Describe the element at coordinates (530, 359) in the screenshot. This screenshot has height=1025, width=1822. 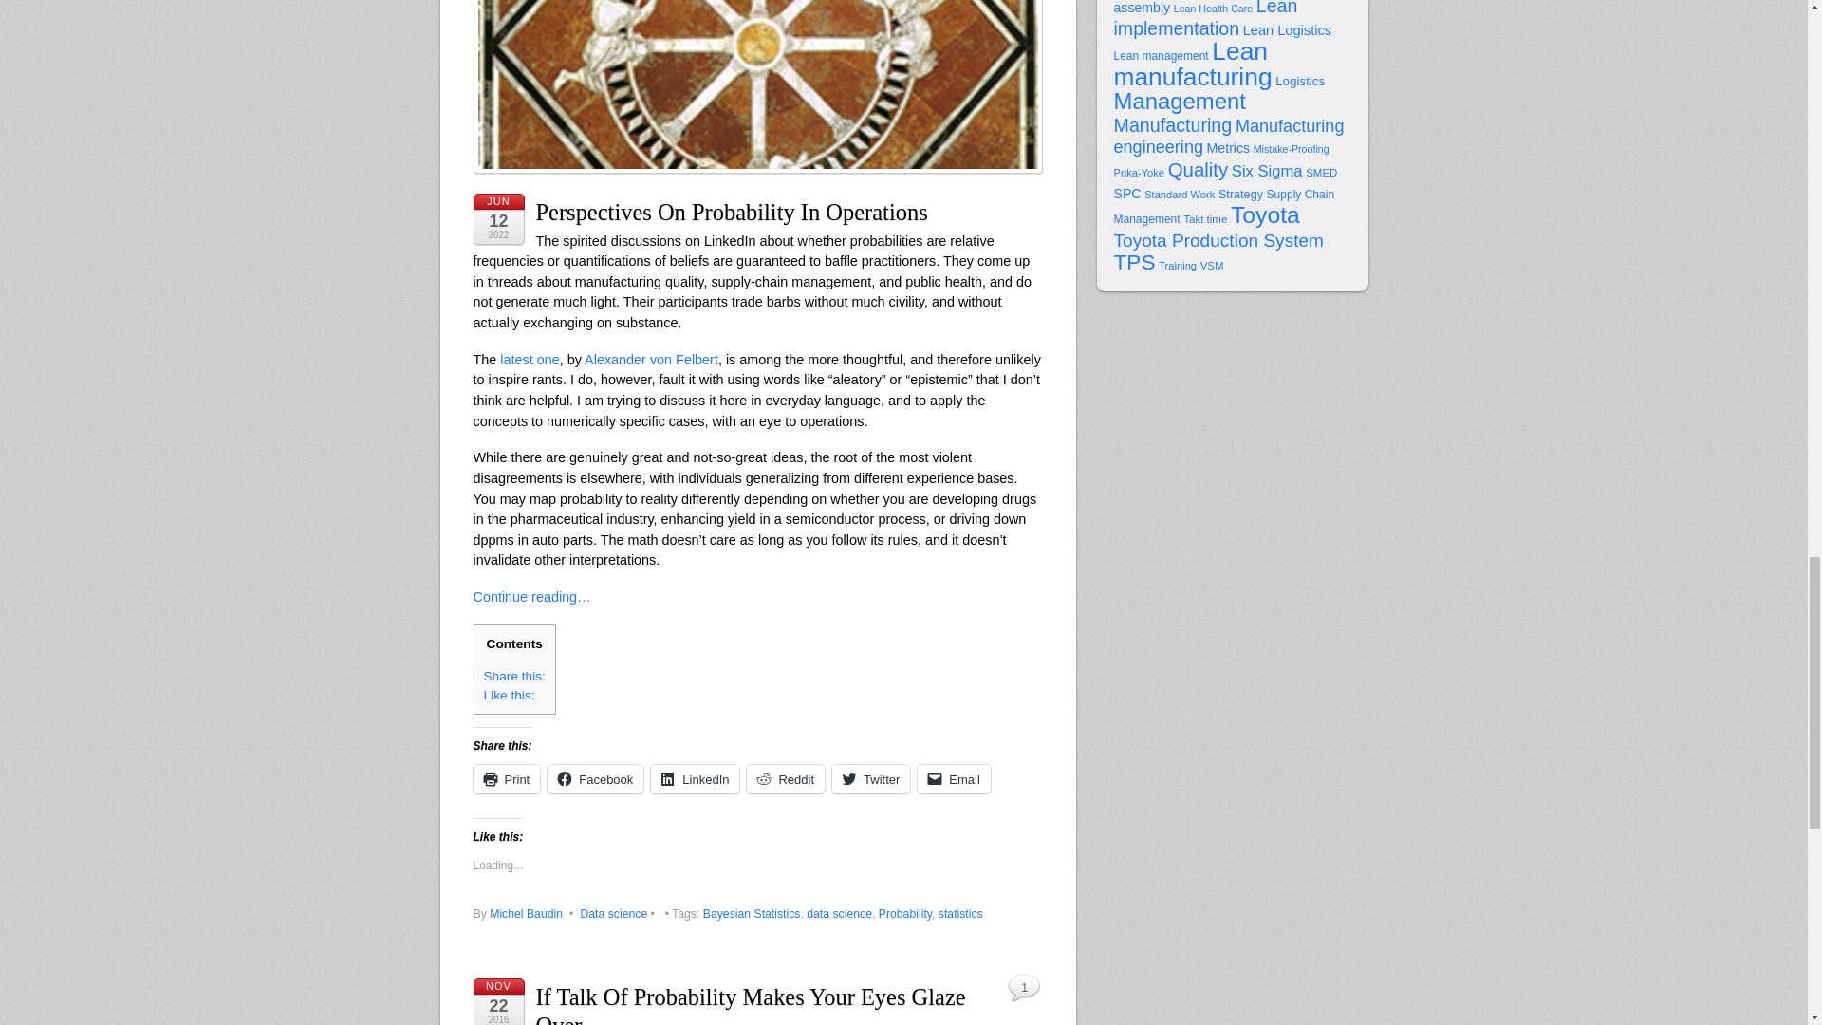
I see `latest one` at that location.